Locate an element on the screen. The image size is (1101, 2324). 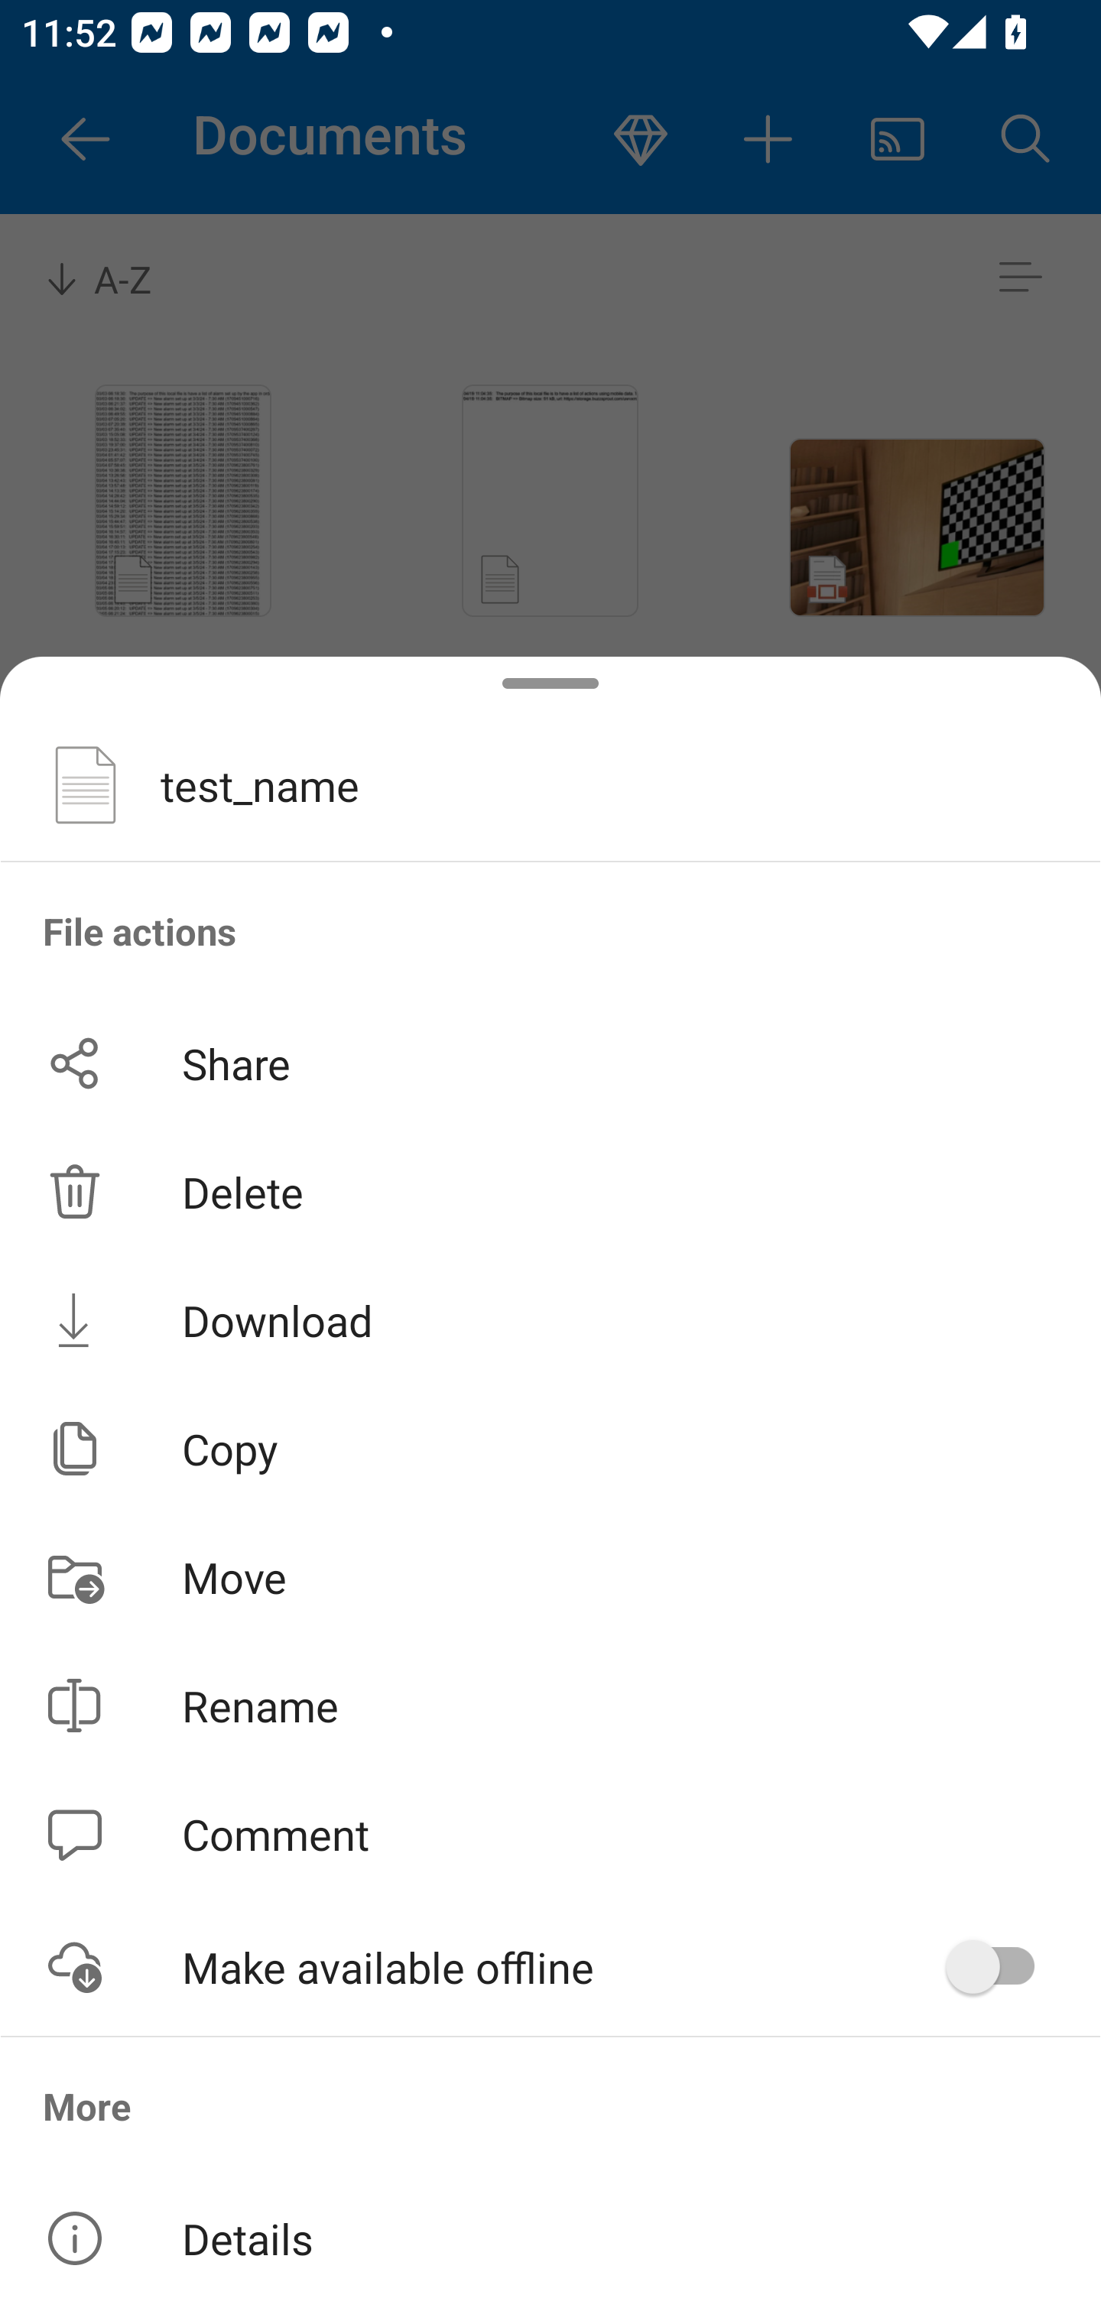
Details button Details is located at coordinates (550, 2238).